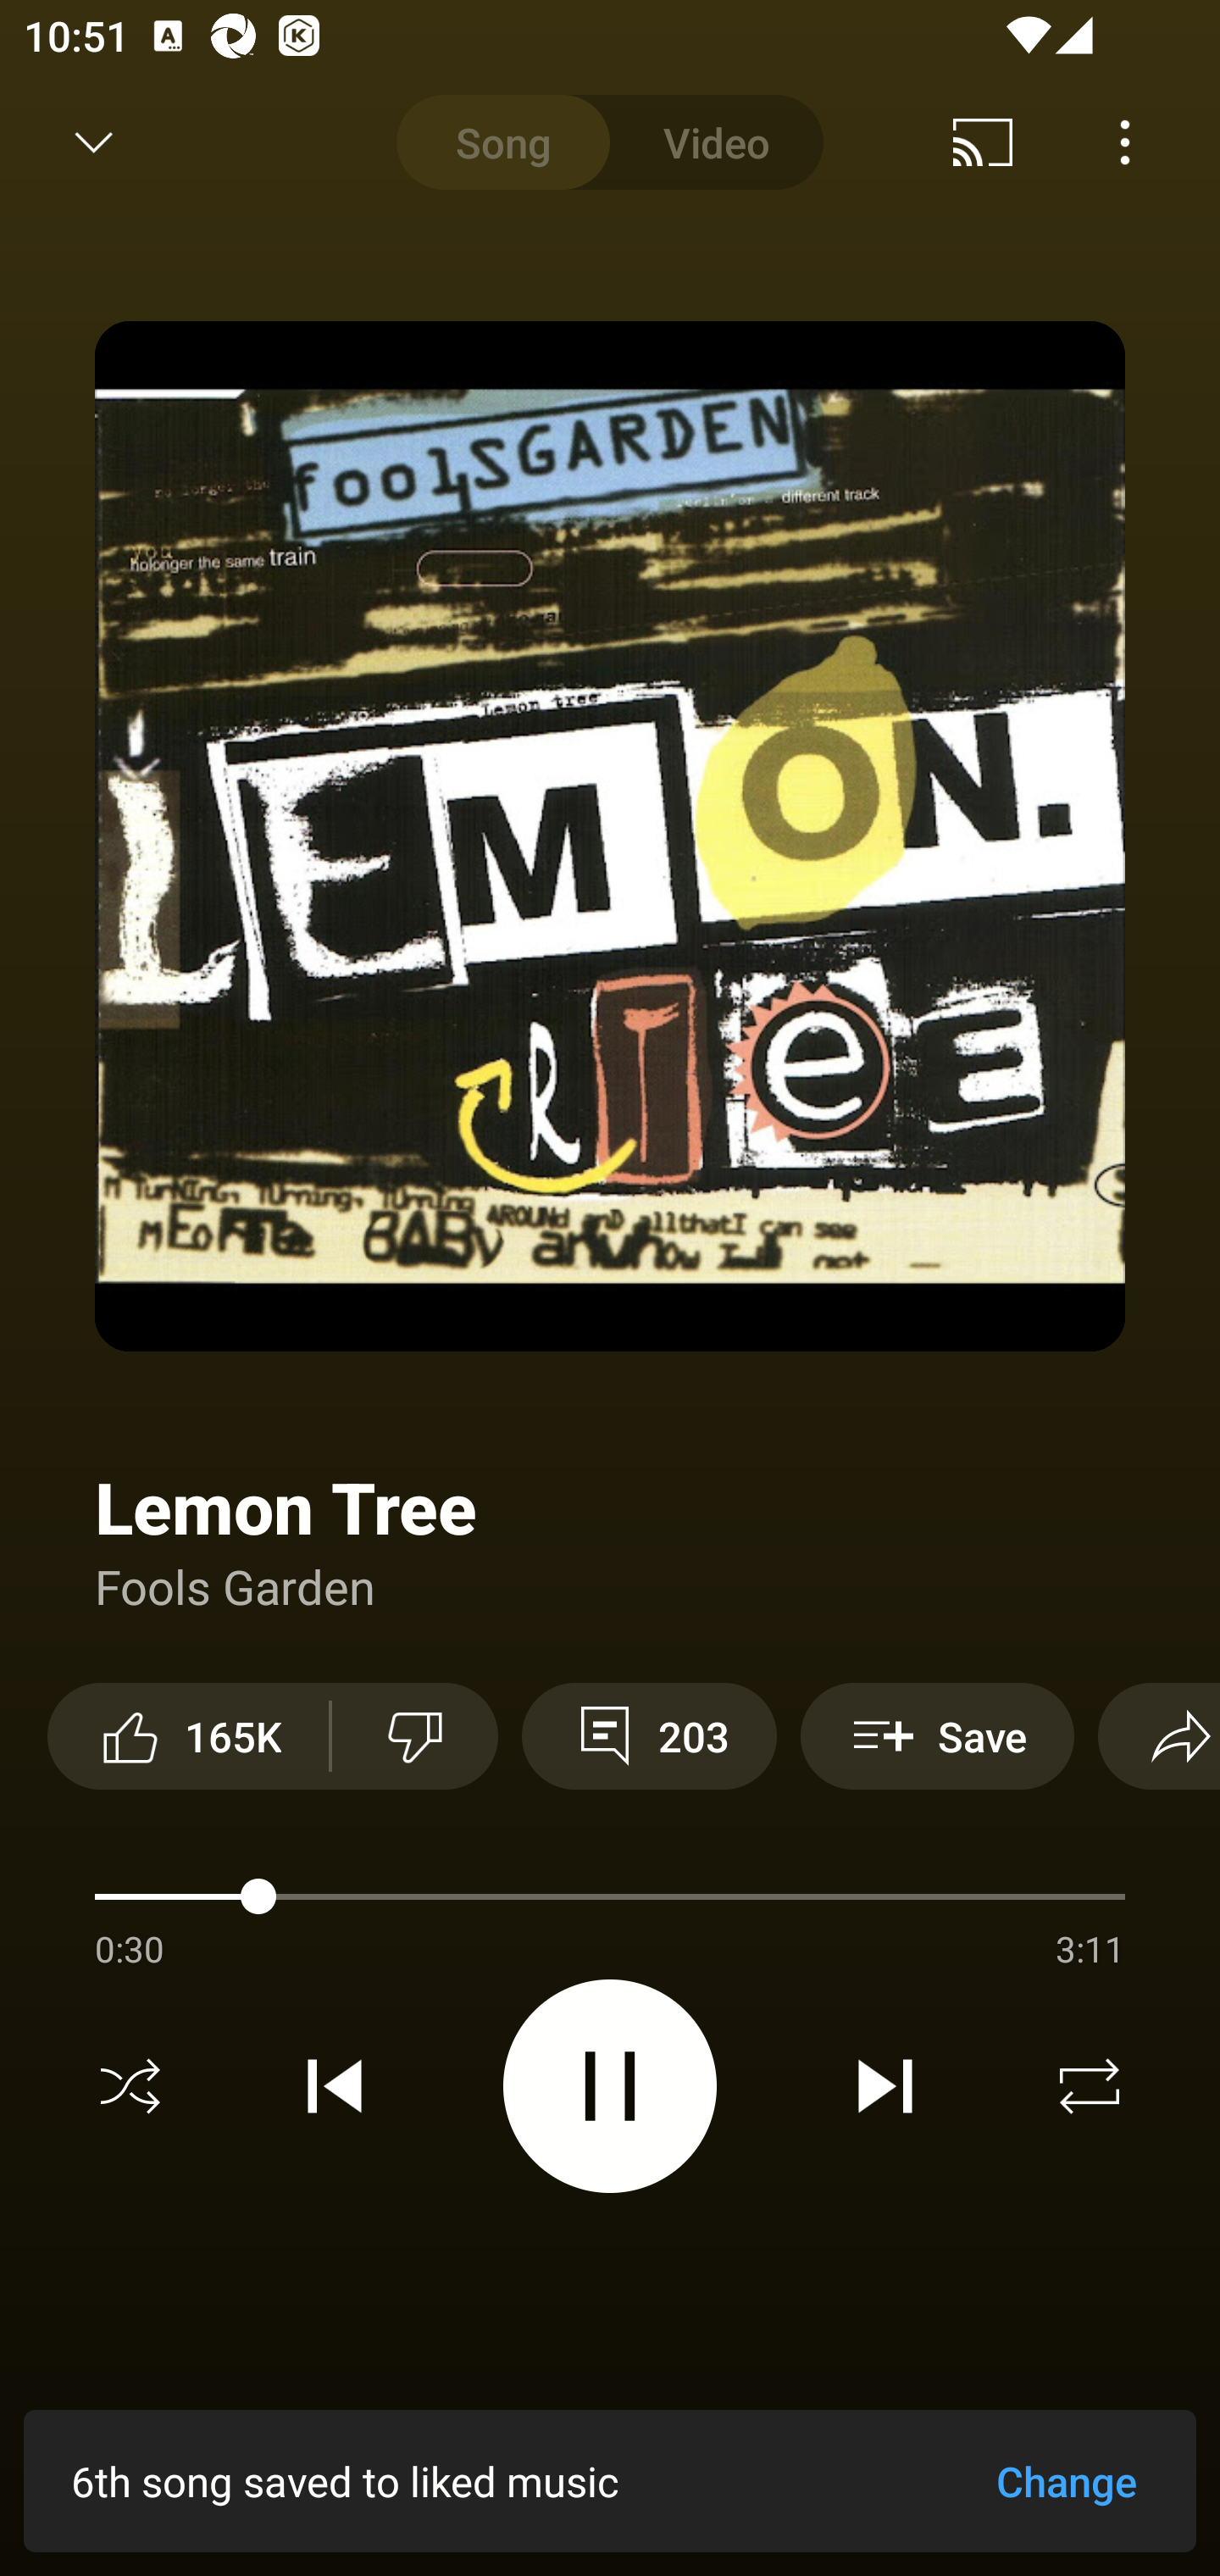 Image resolution: width=1220 pixels, height=2576 pixels. I want to click on Share, so click(1159, 1735).